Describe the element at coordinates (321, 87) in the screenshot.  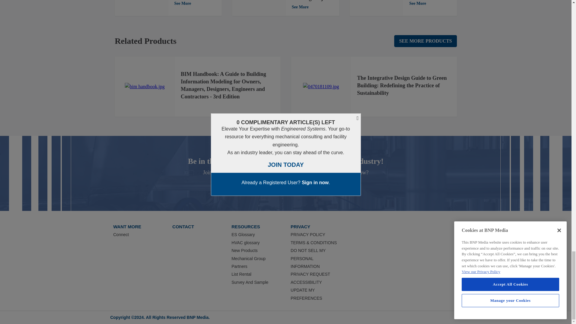
I see `0470181109.jpg` at that location.